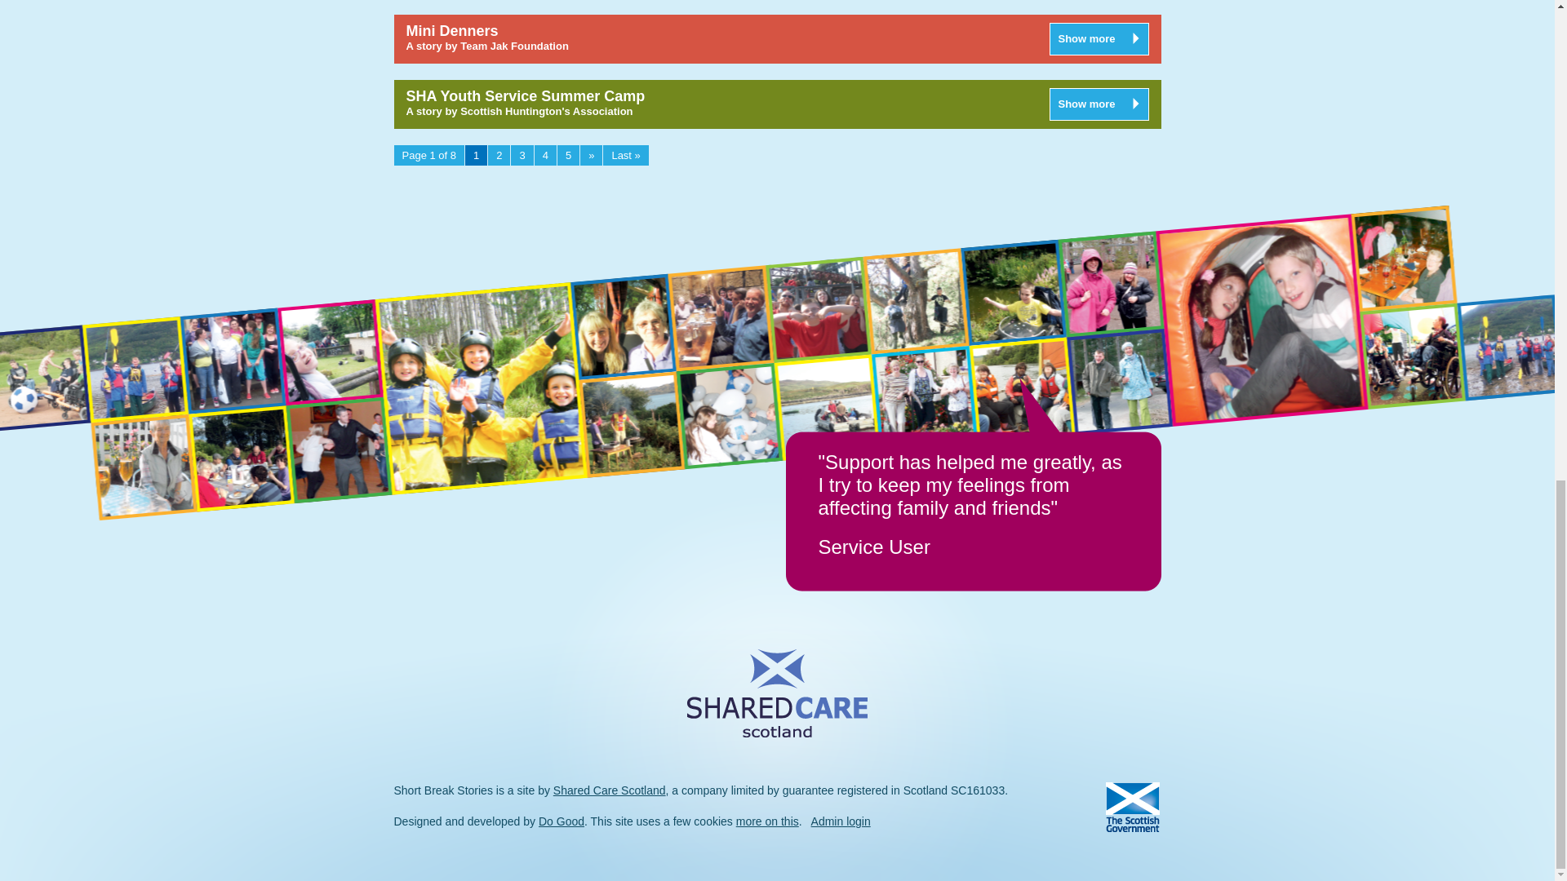  I want to click on Page 5, so click(568, 155).